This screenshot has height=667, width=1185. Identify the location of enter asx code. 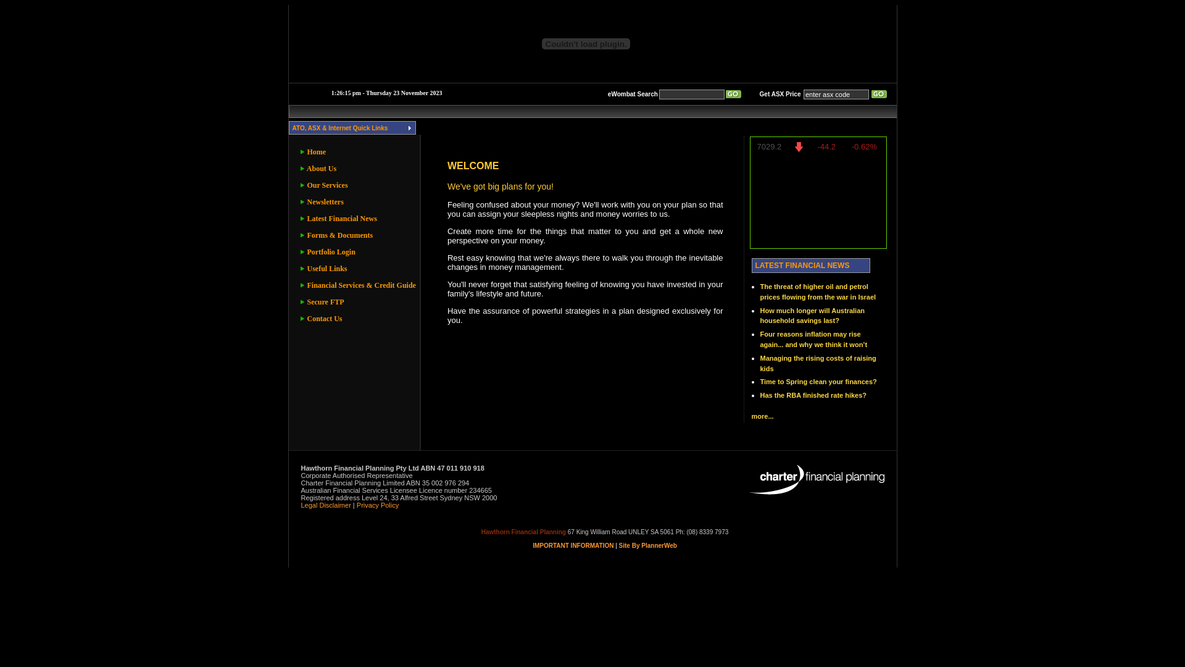
(836, 94).